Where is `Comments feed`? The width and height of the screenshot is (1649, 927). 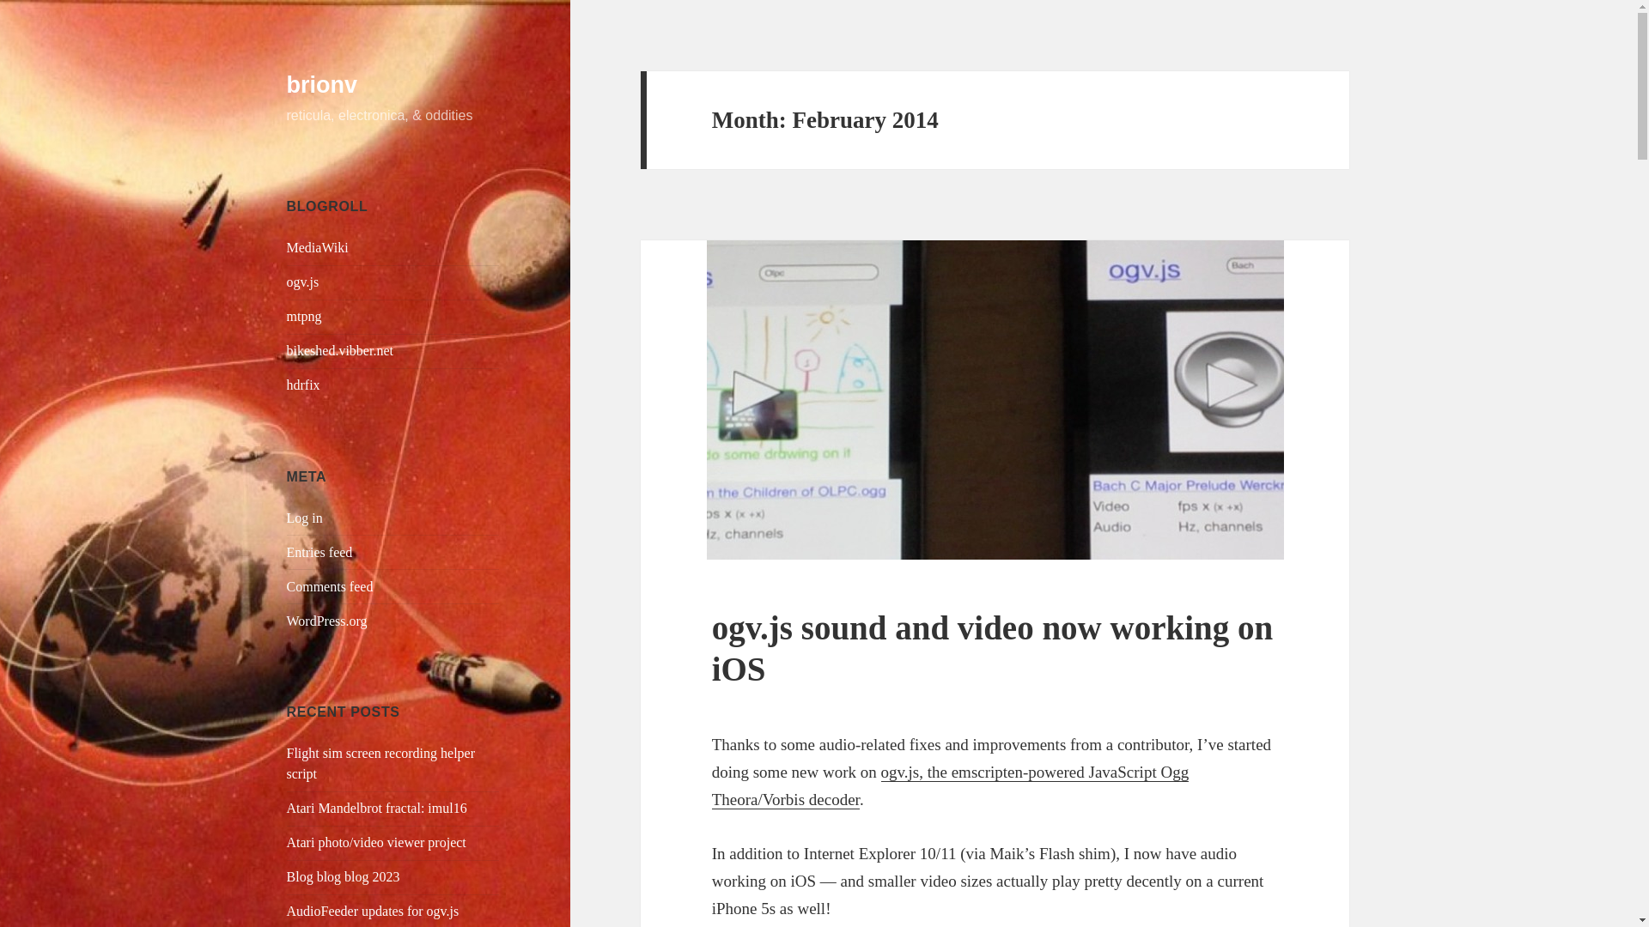
Comments feed is located at coordinates (330, 587).